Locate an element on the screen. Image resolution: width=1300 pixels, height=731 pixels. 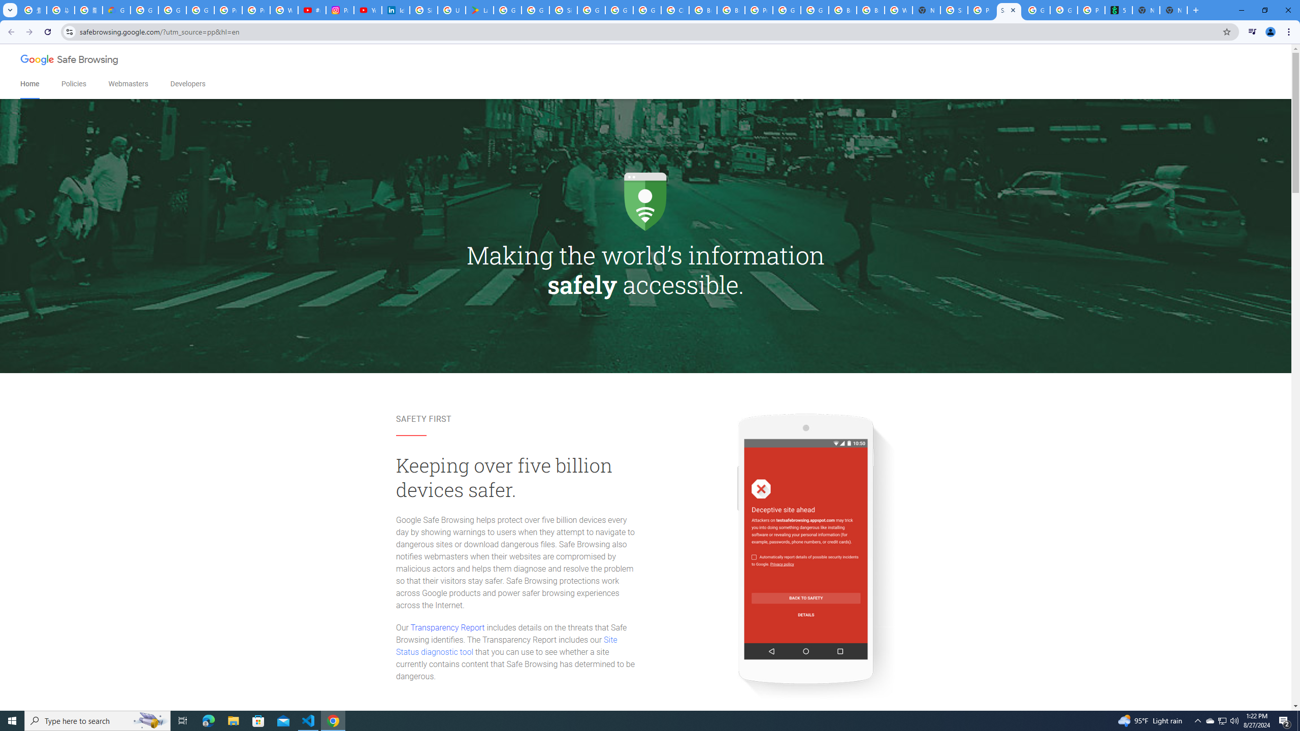
Google Cloud Platform is located at coordinates (814, 10).